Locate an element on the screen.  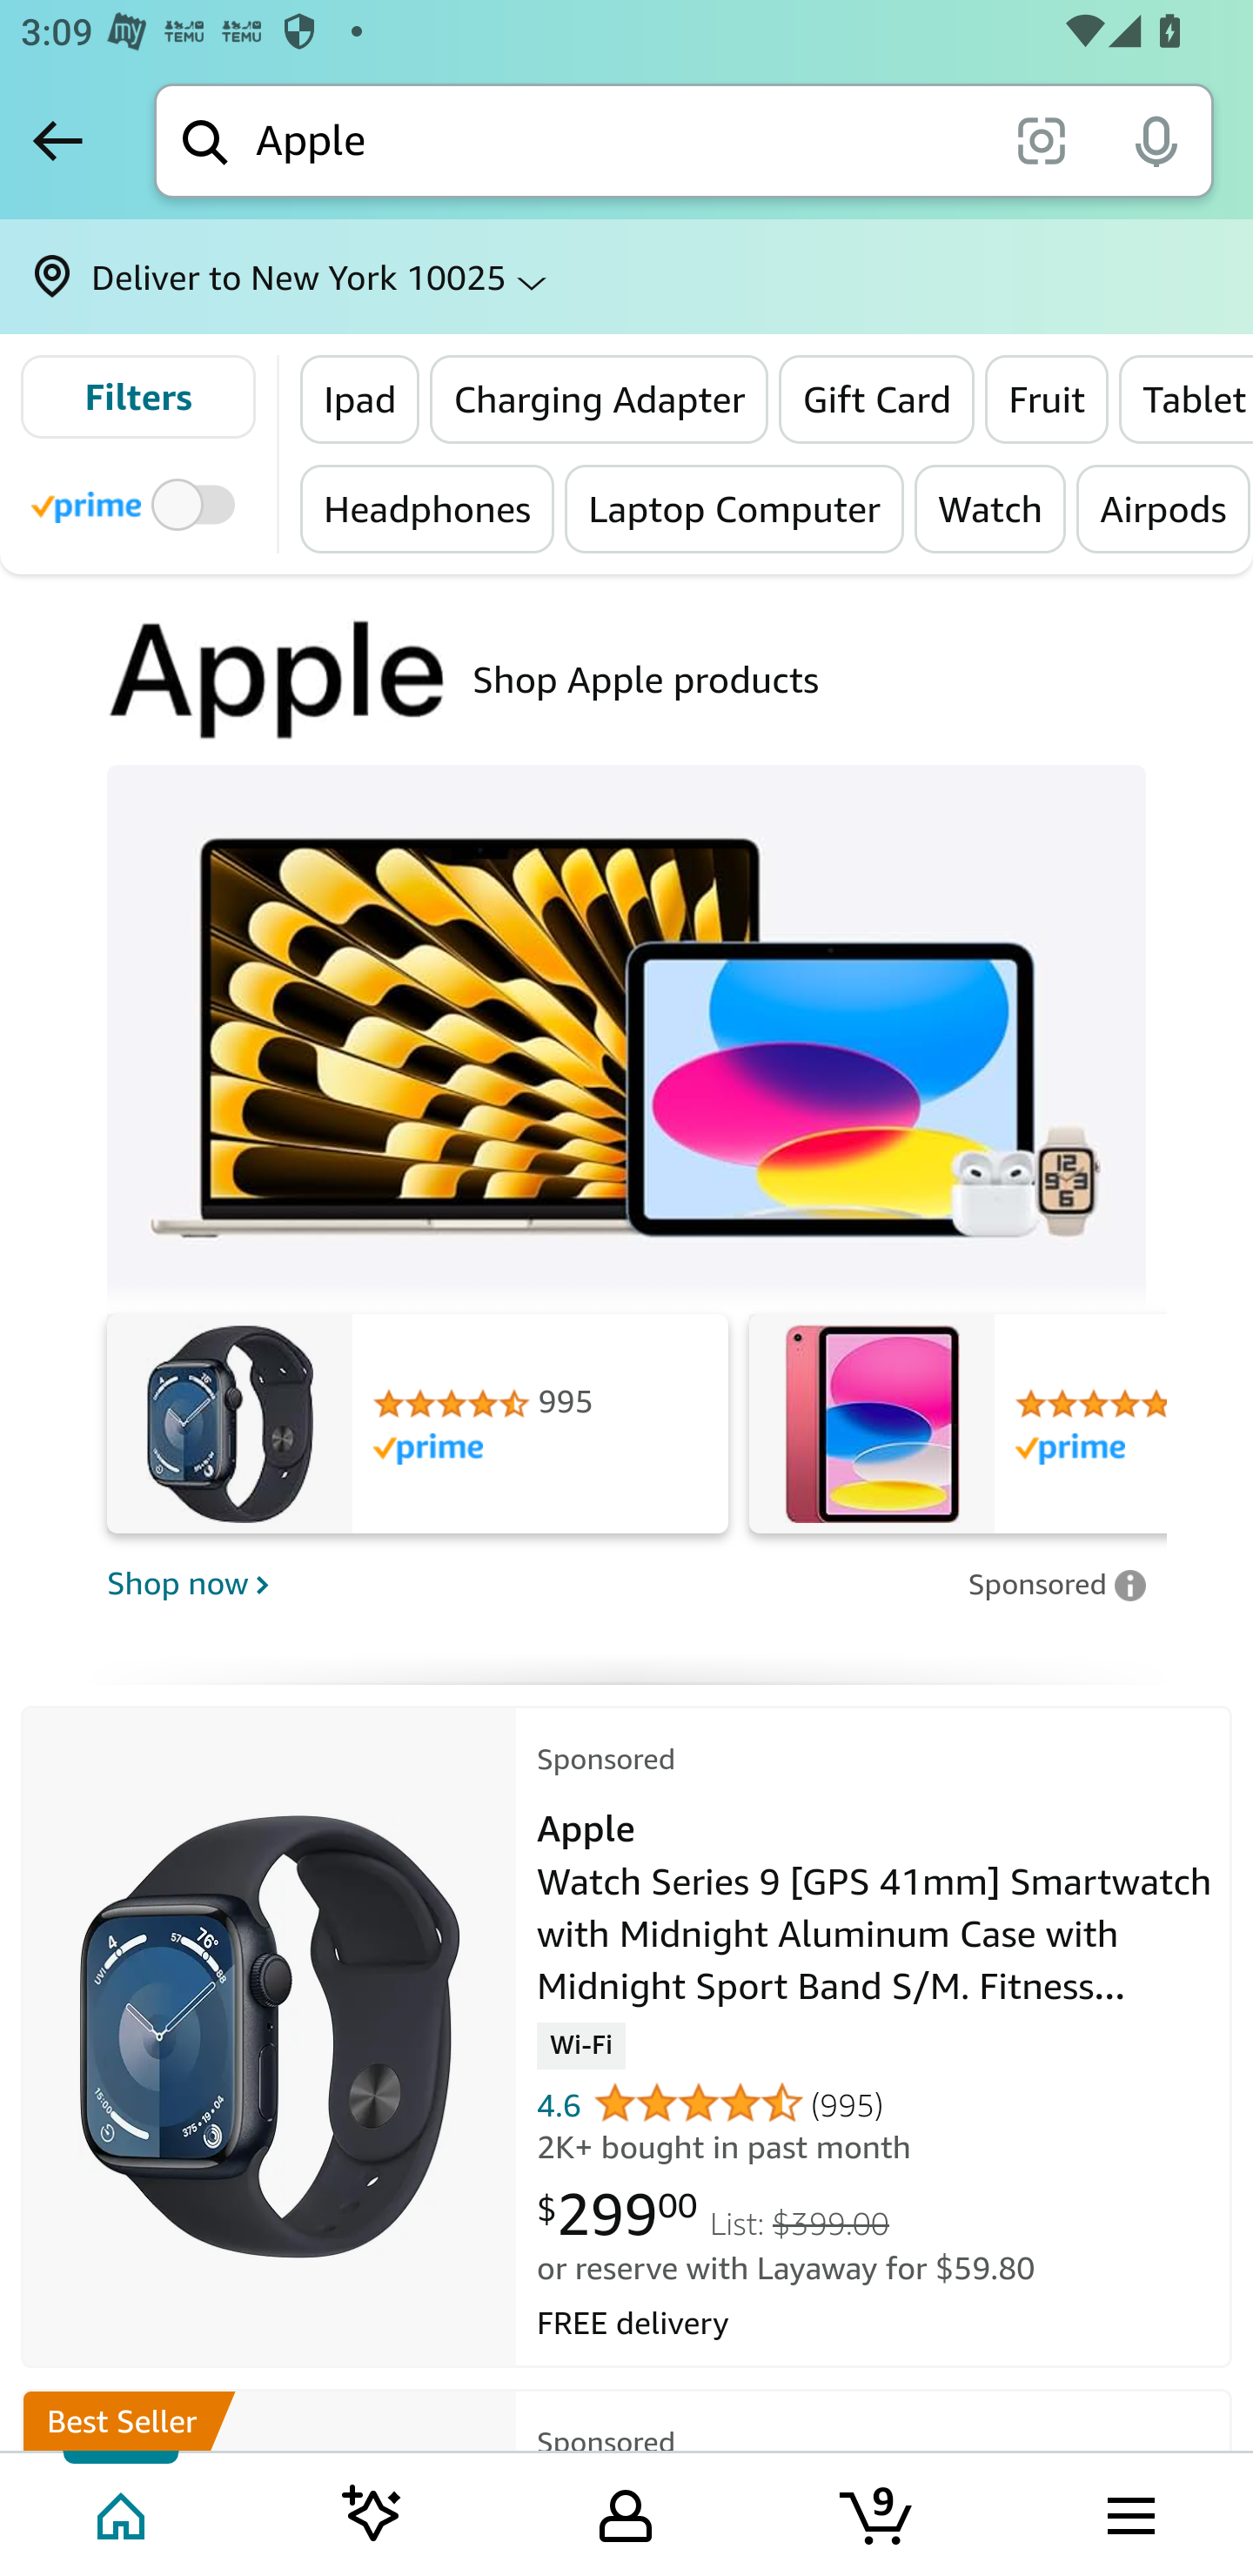
Deliver to New York 10025 ⌵ is located at coordinates (626, 277).